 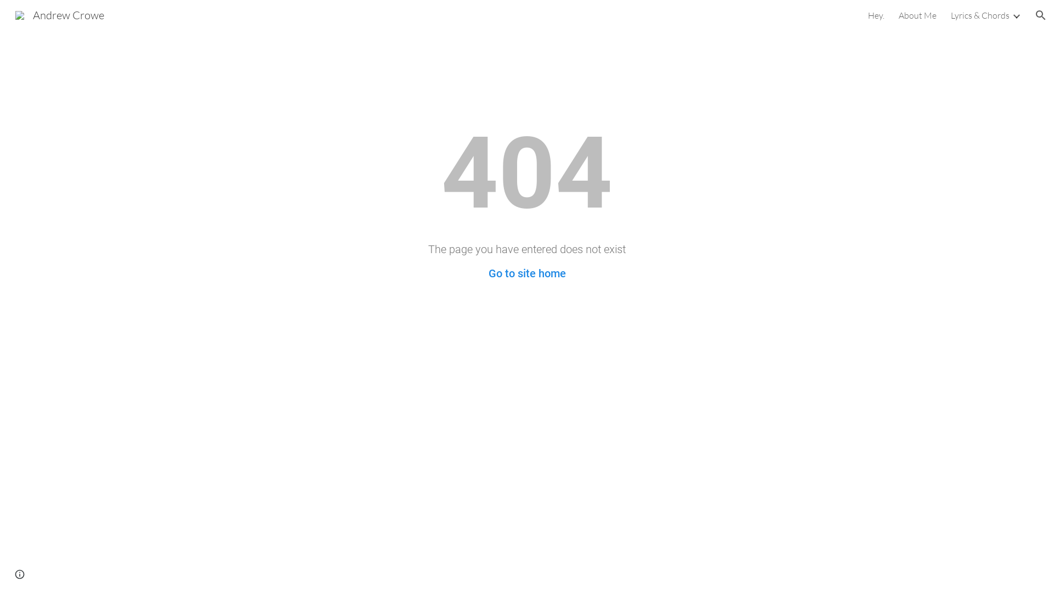 I want to click on Hey., so click(x=876, y=15).